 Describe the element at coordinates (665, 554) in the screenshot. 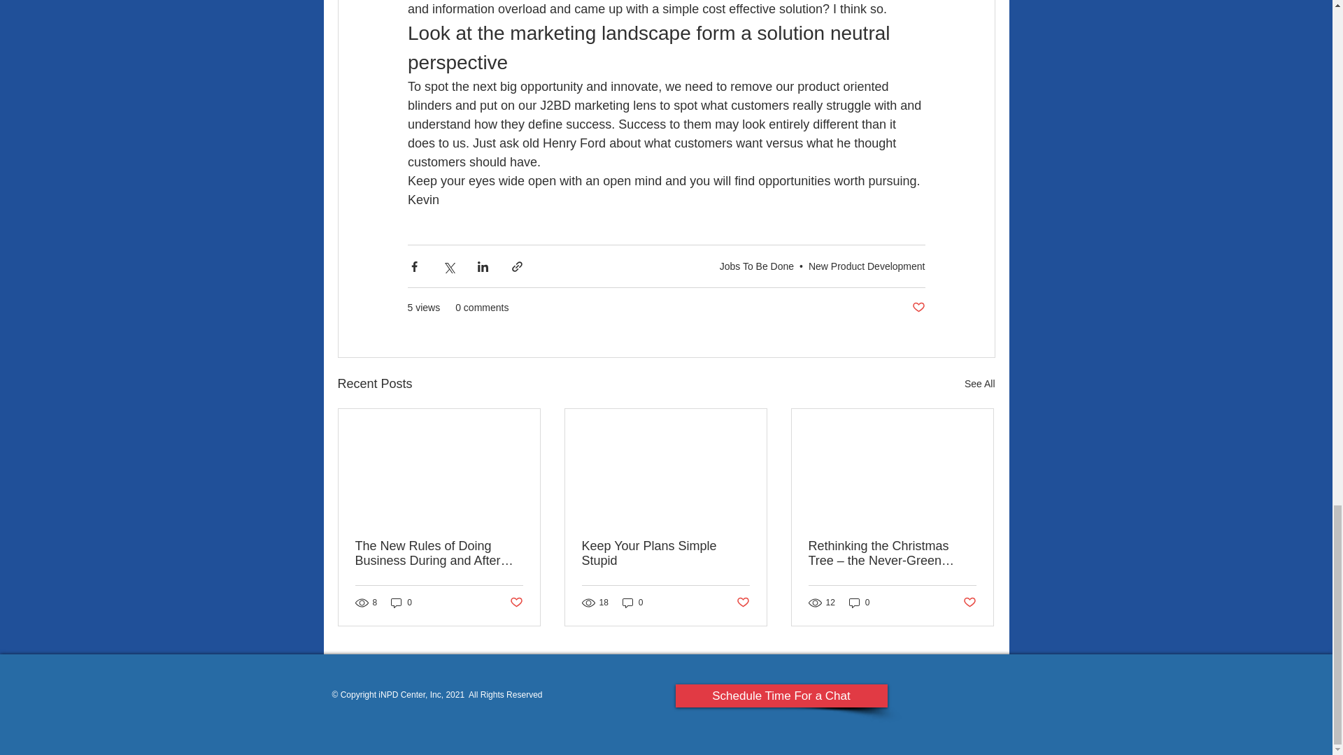

I see `Keep Your Plans Simple Stupid` at that location.